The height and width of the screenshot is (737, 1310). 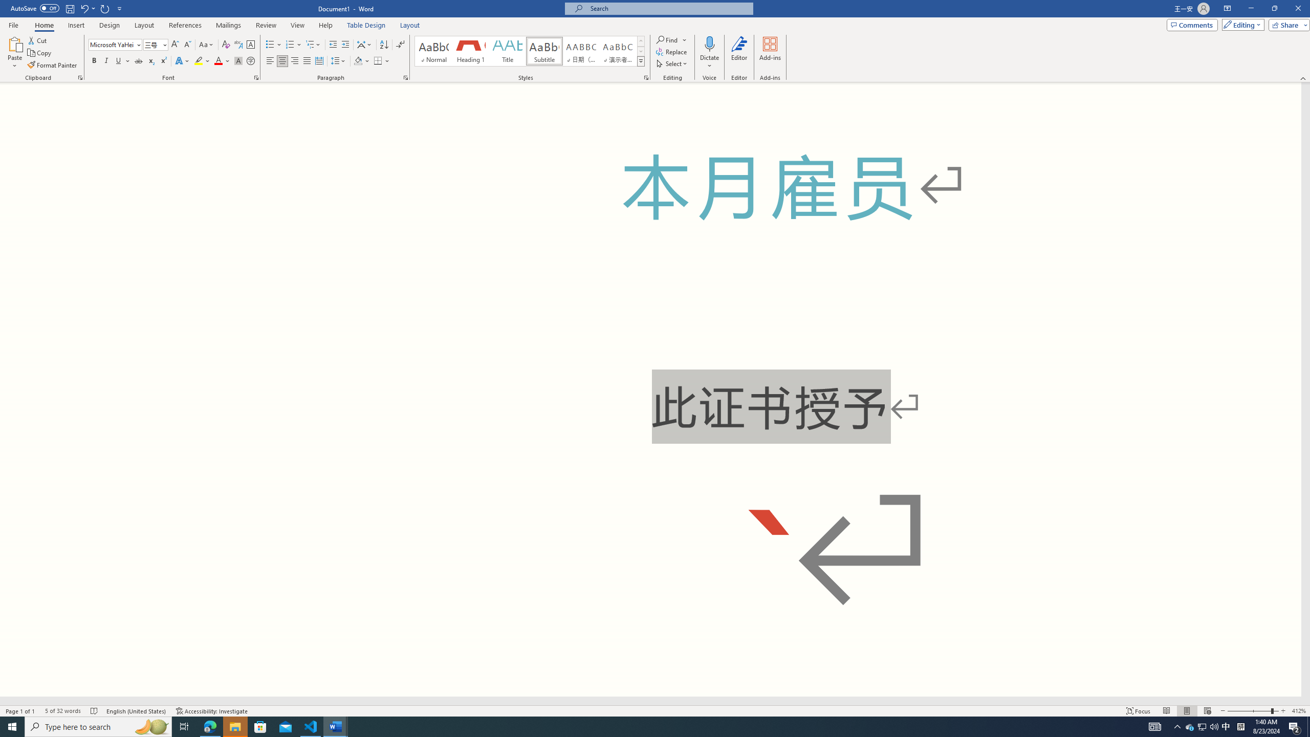 What do you see at coordinates (251, 61) in the screenshot?
I see `Enclose Characters...` at bounding box center [251, 61].